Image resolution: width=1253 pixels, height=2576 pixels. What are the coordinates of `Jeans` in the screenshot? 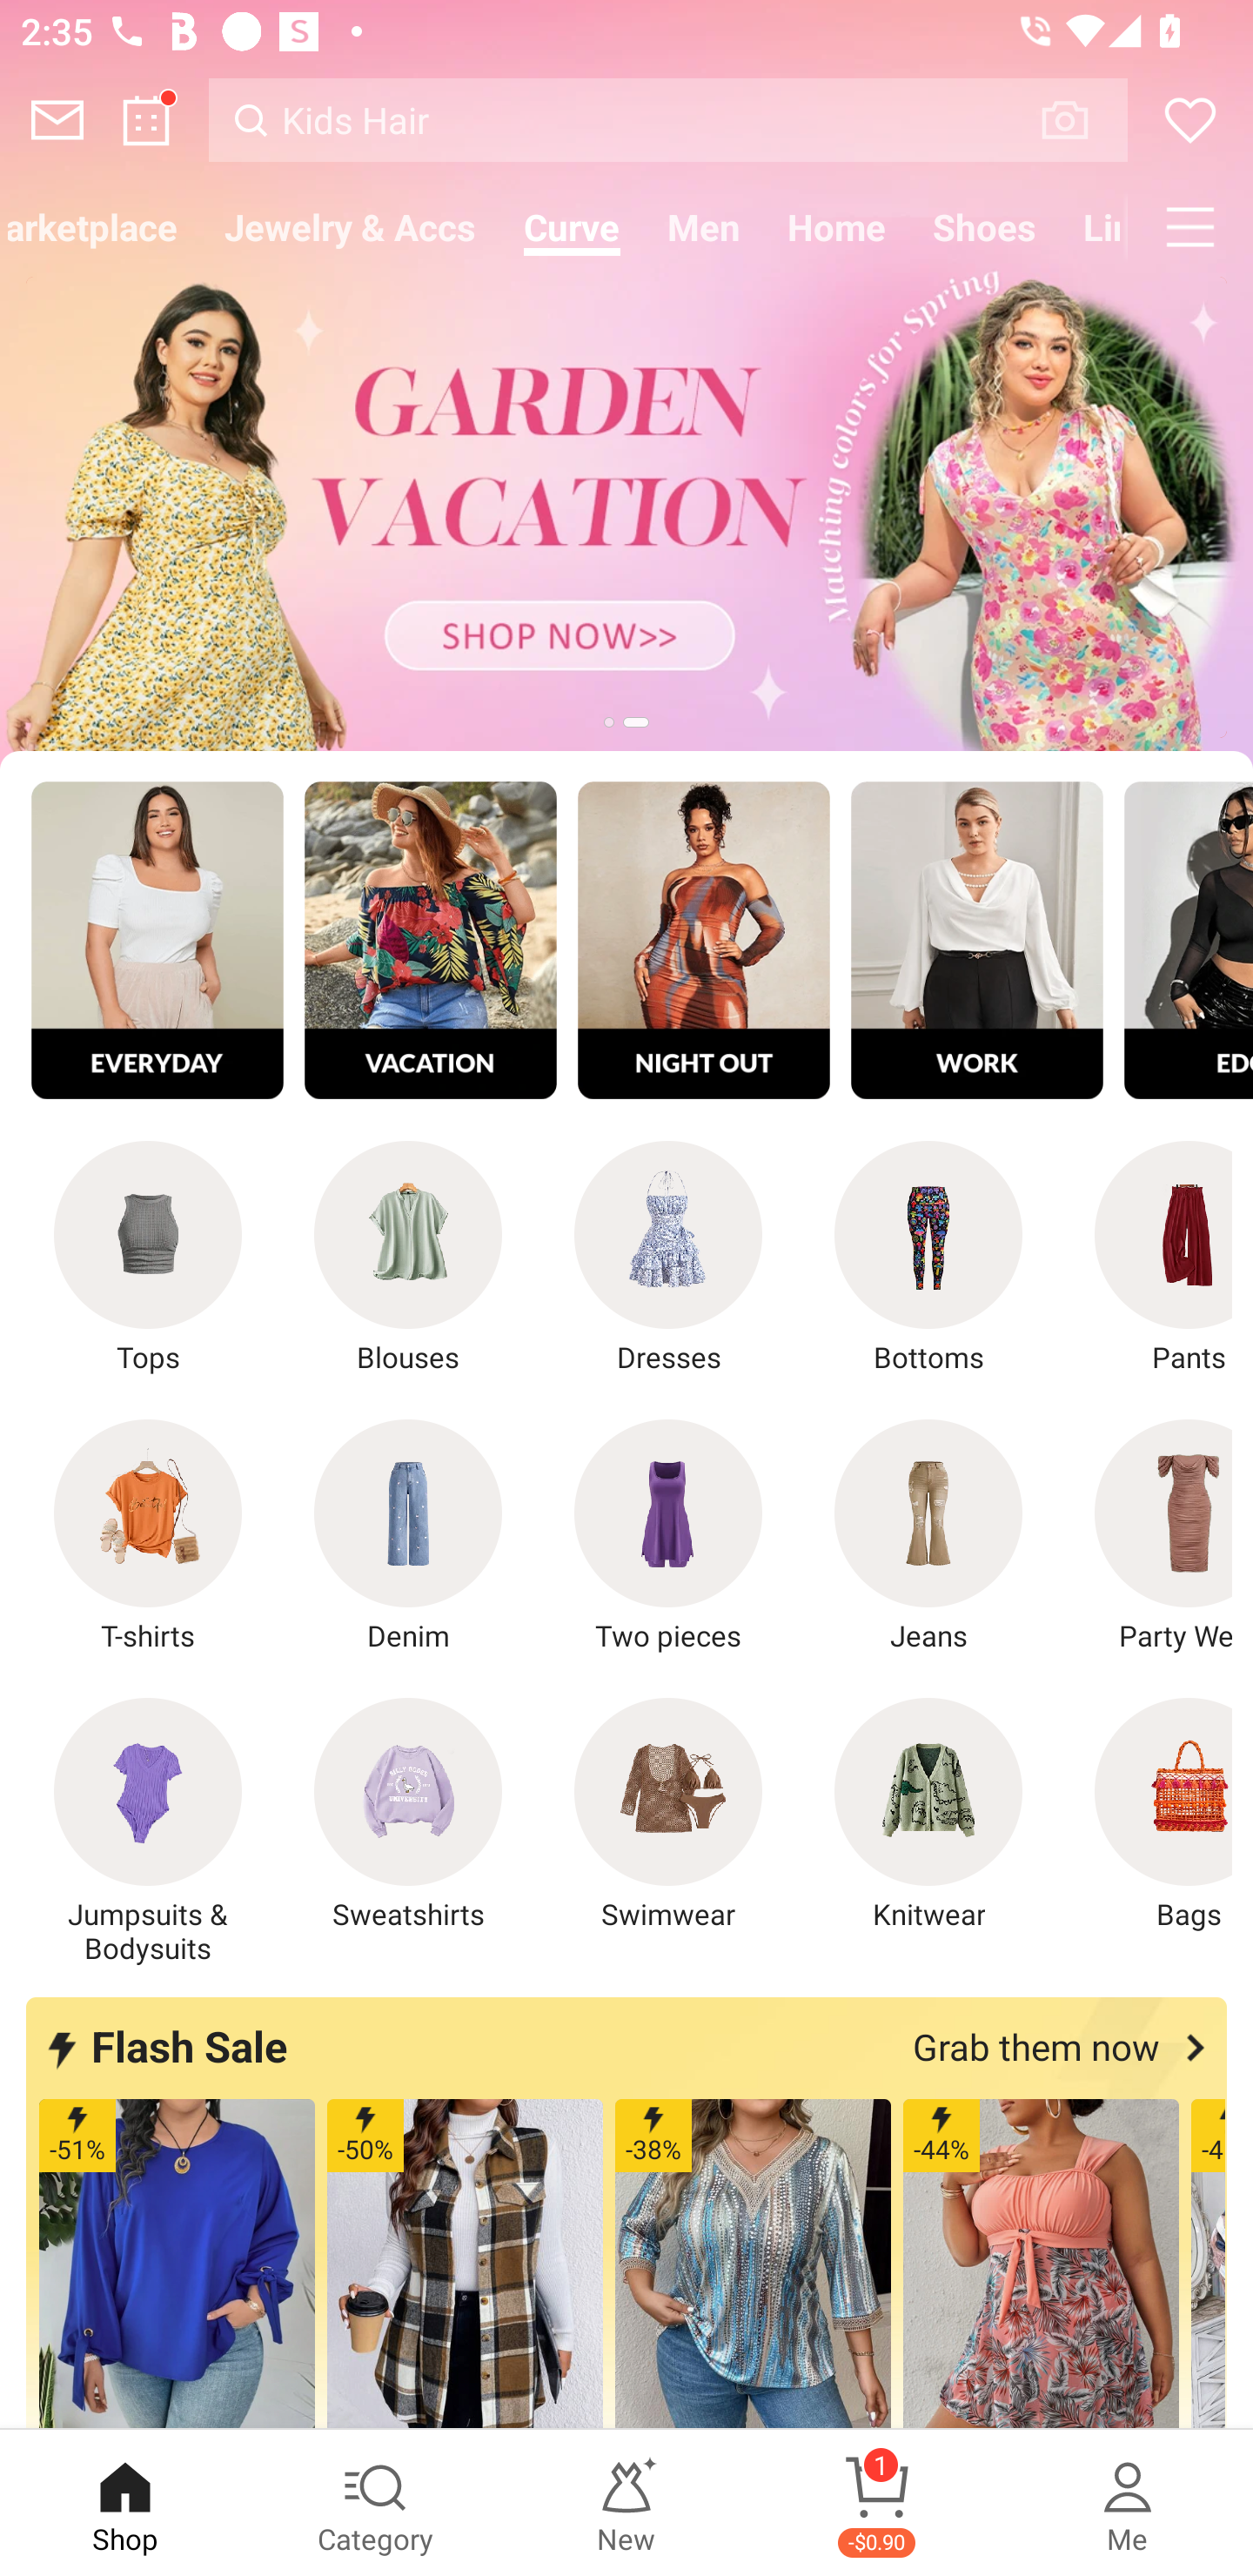 It's located at (928, 1536).